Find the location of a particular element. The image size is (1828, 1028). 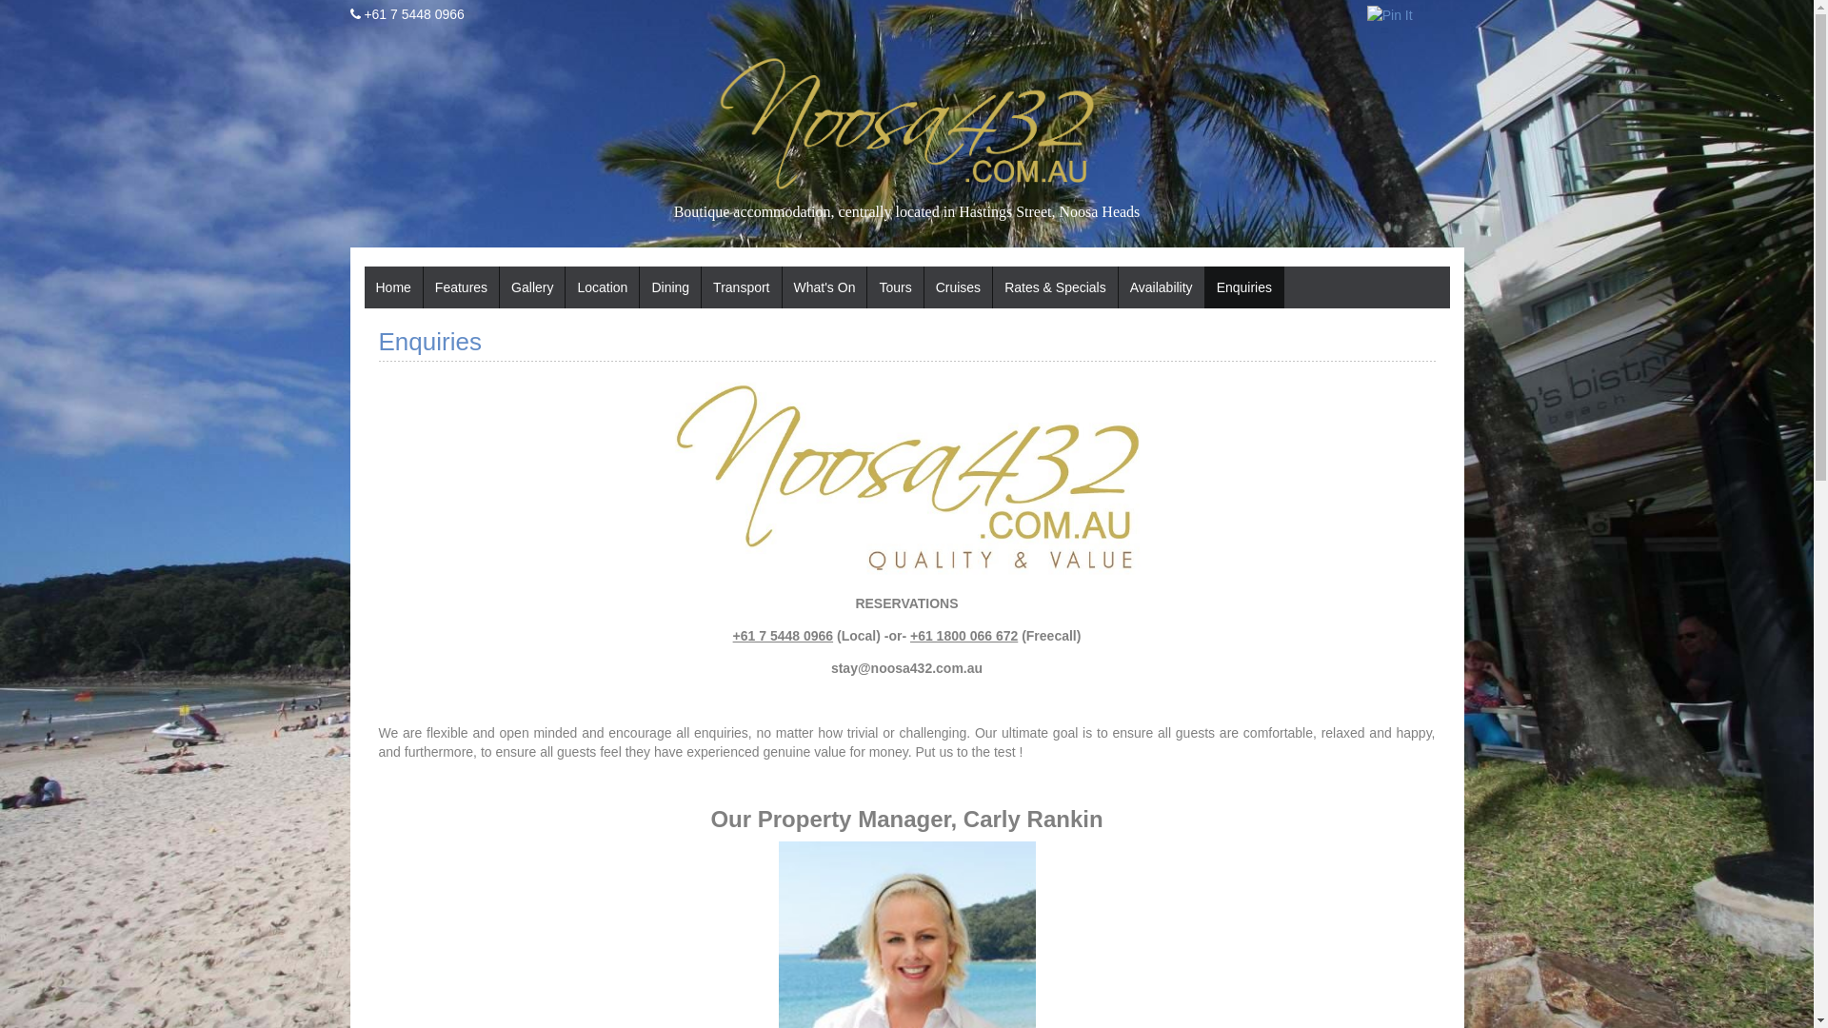

+61 7 5448 0966 is located at coordinates (414, 14).